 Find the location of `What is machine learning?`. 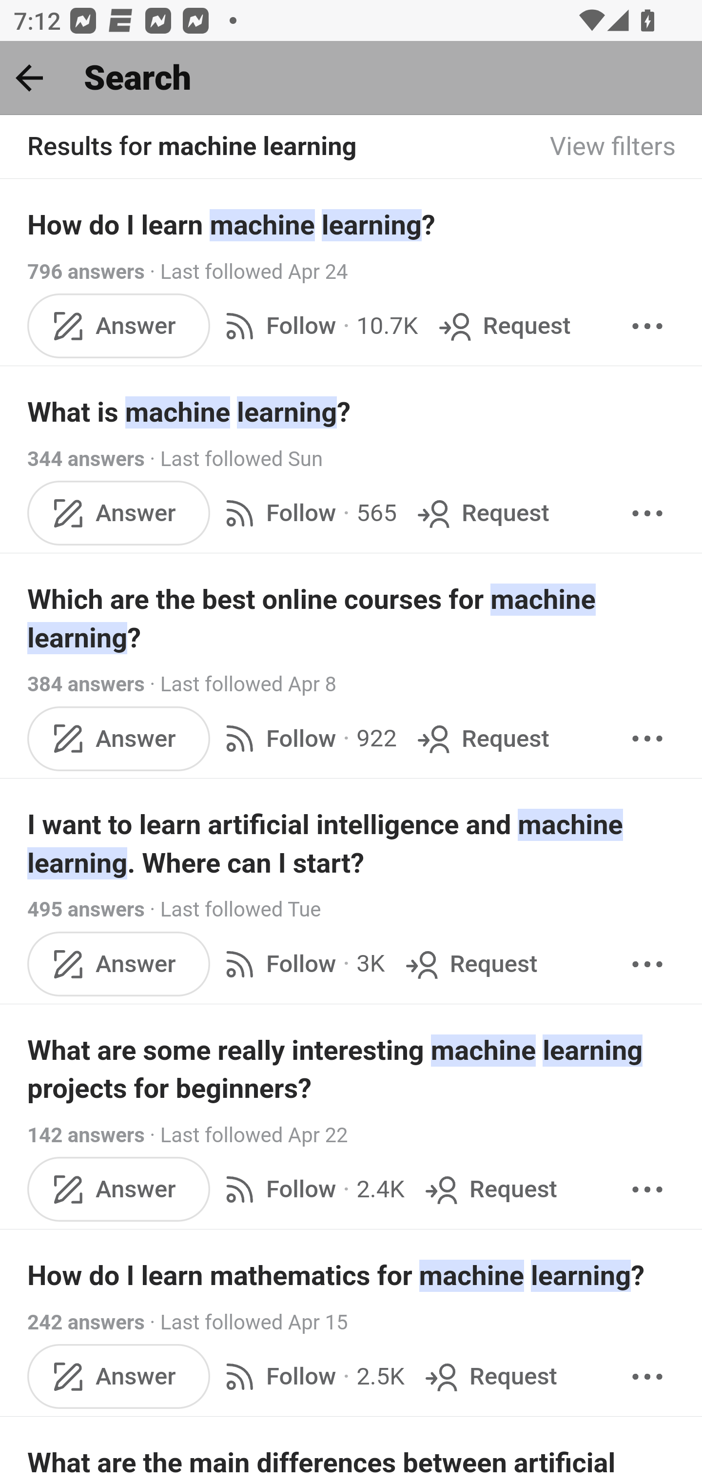

What is machine learning? is located at coordinates (352, 412).